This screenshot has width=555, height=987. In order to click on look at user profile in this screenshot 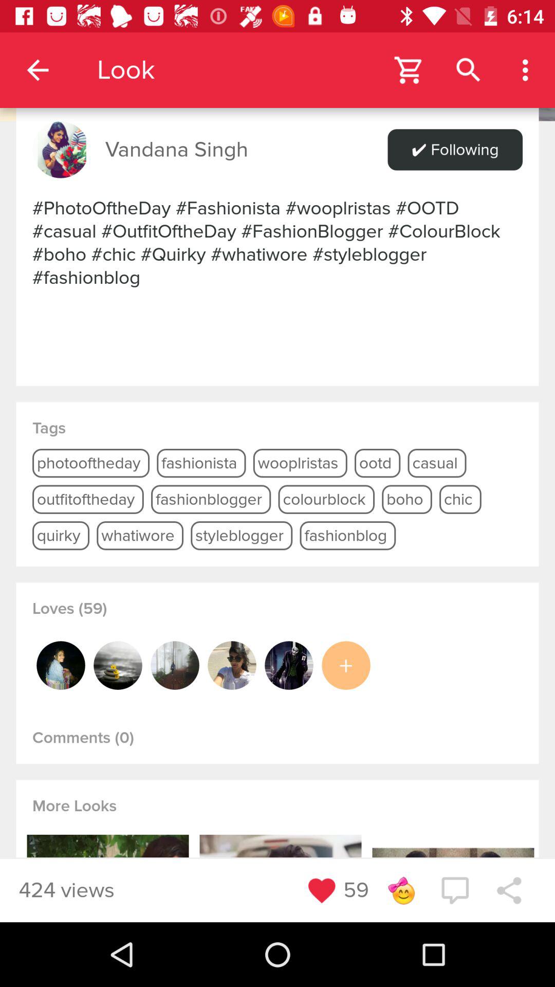, I will do `click(61, 665)`.